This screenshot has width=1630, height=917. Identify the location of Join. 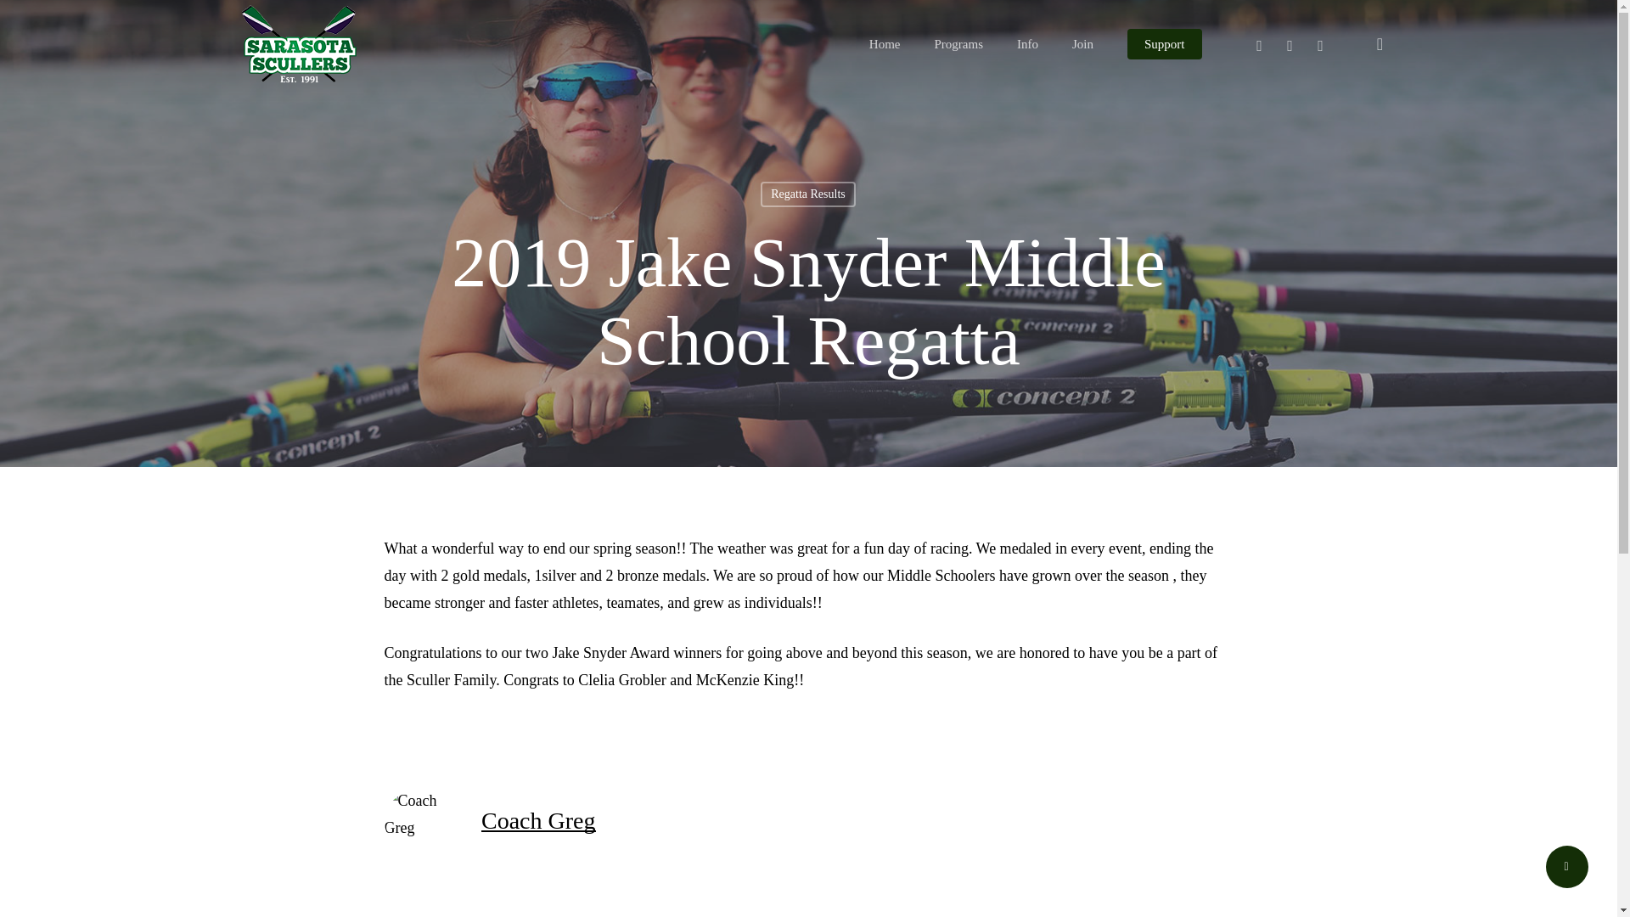
(1083, 44).